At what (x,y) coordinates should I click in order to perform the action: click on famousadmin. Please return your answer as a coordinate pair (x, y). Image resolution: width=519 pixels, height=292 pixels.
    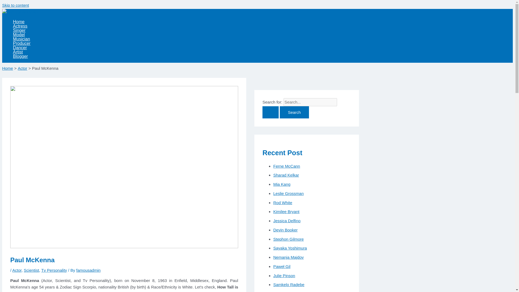
    Looking at the image, I should click on (88, 270).